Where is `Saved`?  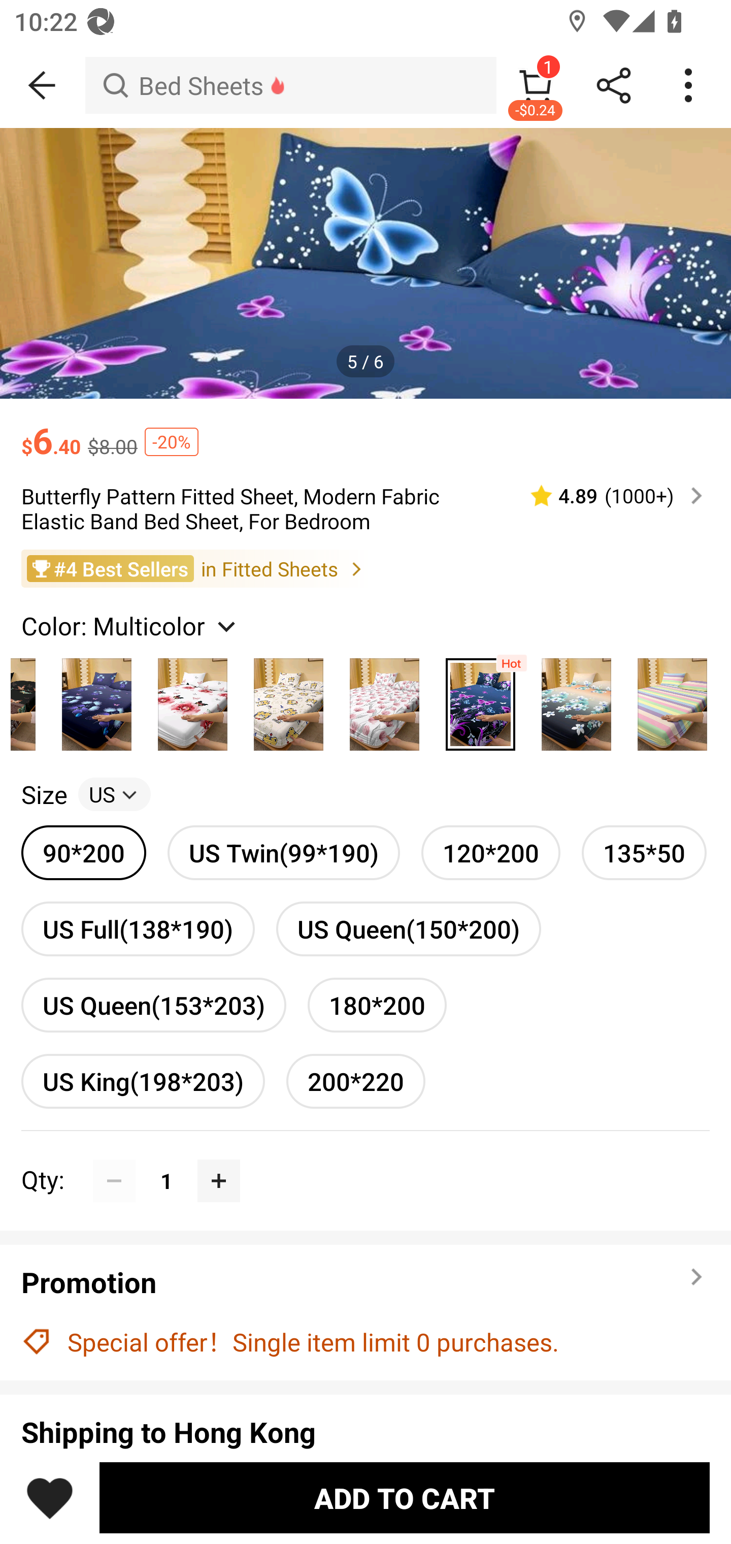 Saved is located at coordinates (50, 1497).